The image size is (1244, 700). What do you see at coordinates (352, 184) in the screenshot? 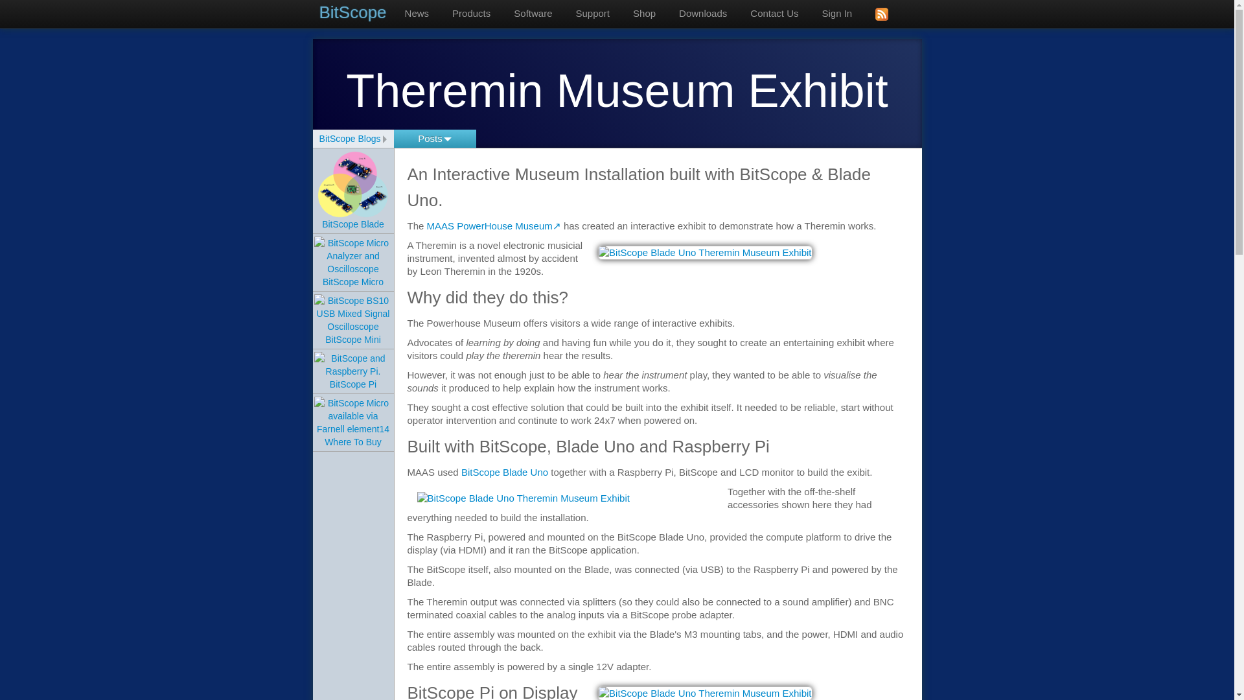
I see `BitScope Blade for Raspberry Pi` at bounding box center [352, 184].